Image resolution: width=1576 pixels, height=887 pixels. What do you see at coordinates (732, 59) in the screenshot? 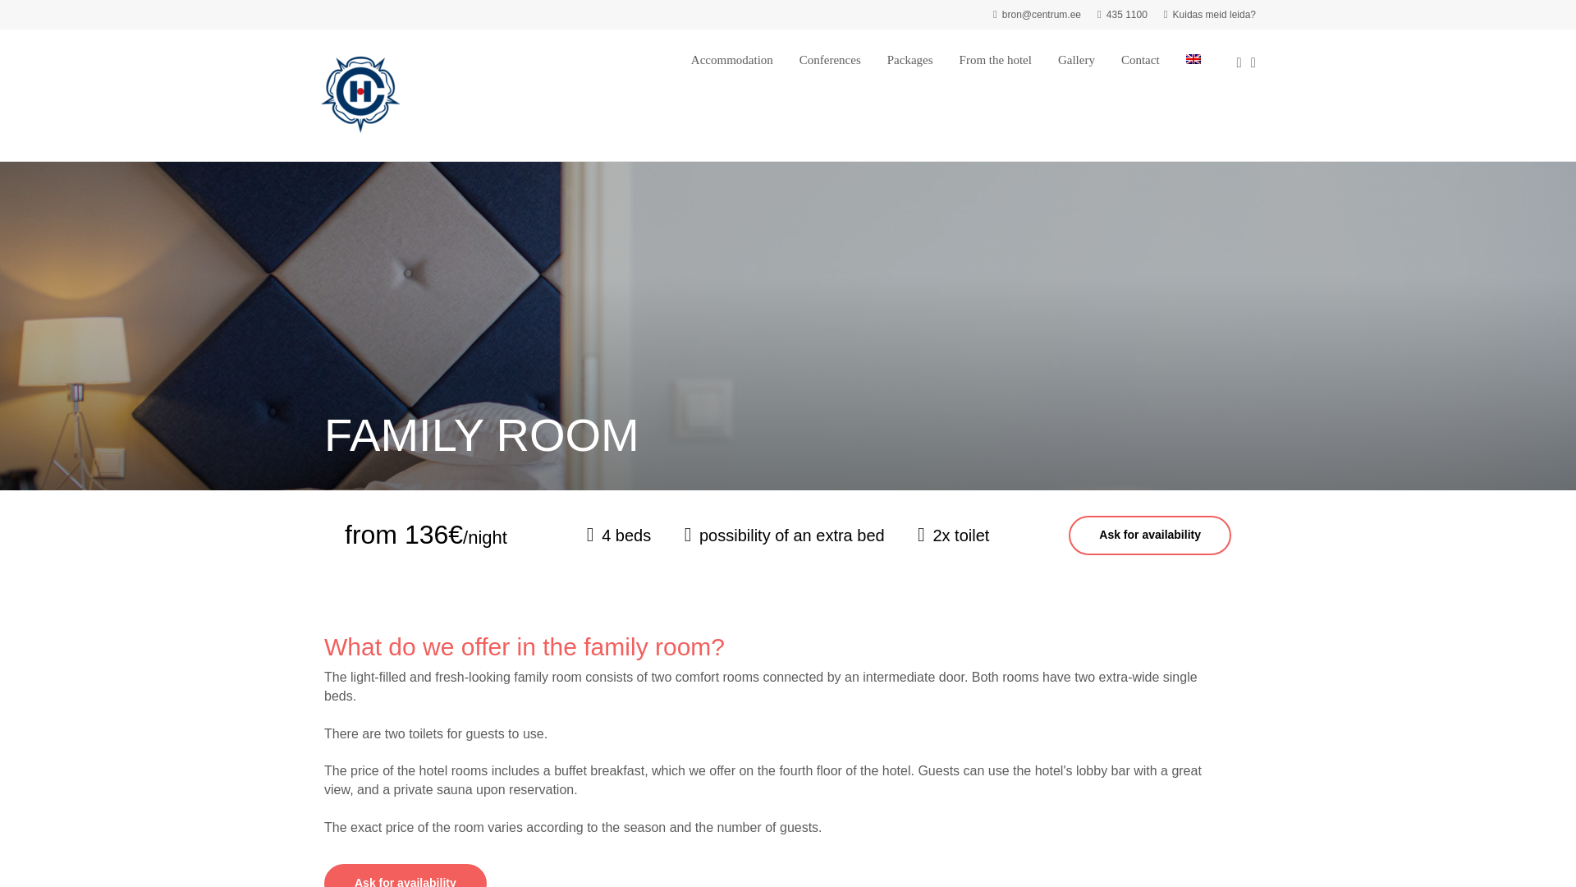
I see `Accommodation` at bounding box center [732, 59].